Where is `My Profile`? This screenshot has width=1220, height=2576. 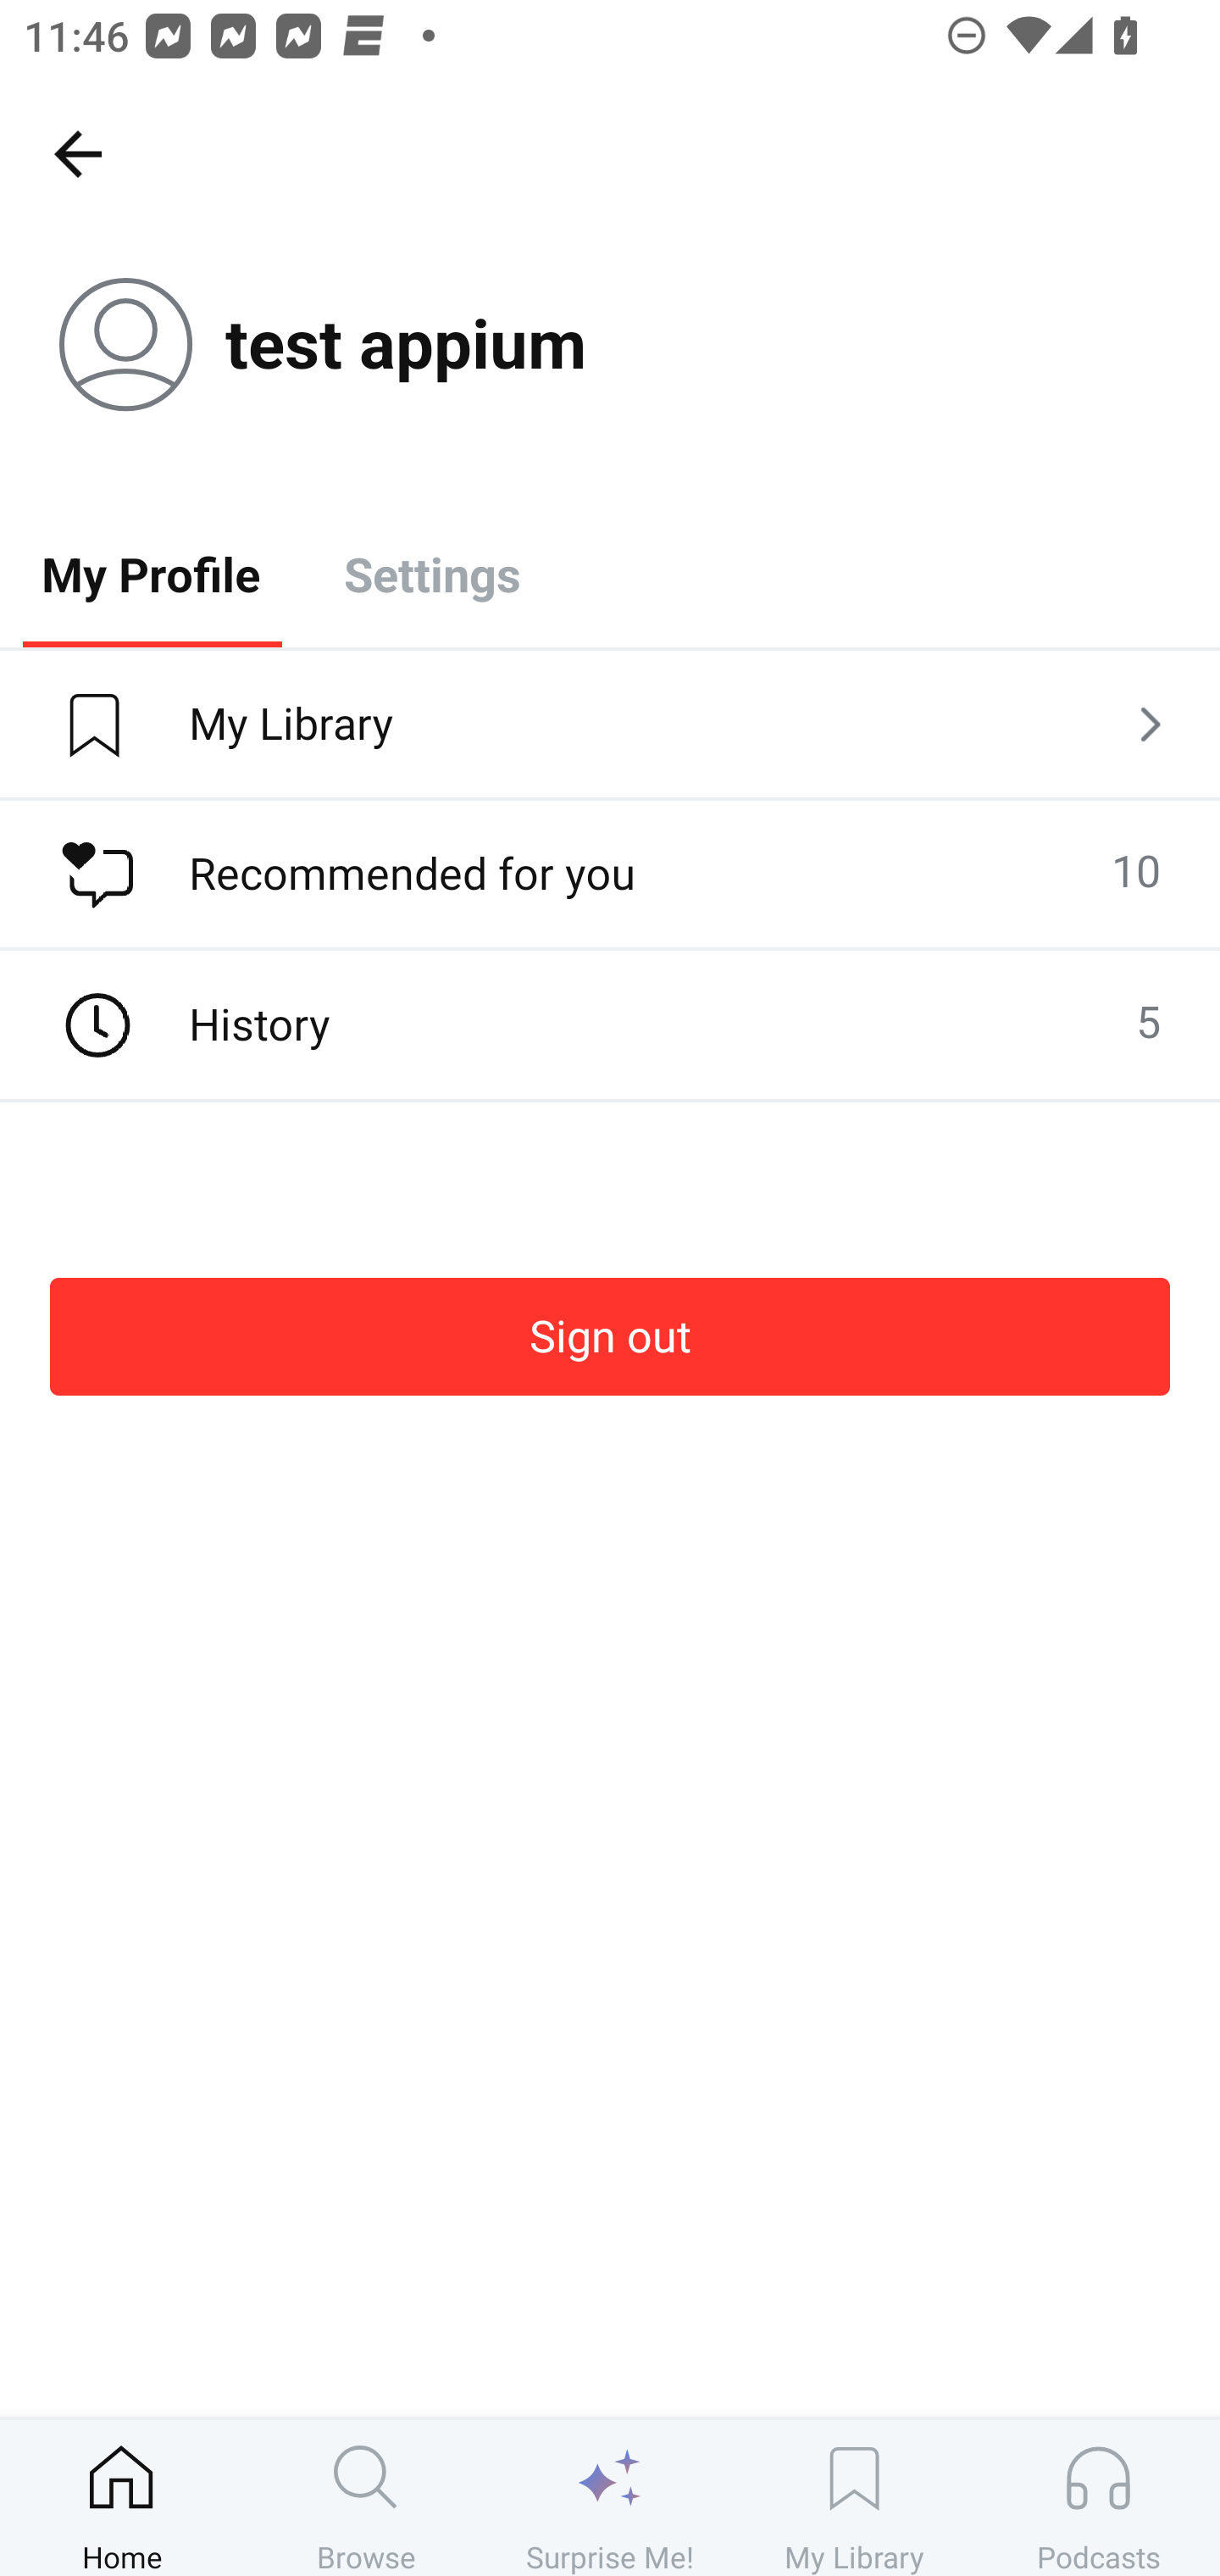 My Profile is located at coordinates (151, 573).